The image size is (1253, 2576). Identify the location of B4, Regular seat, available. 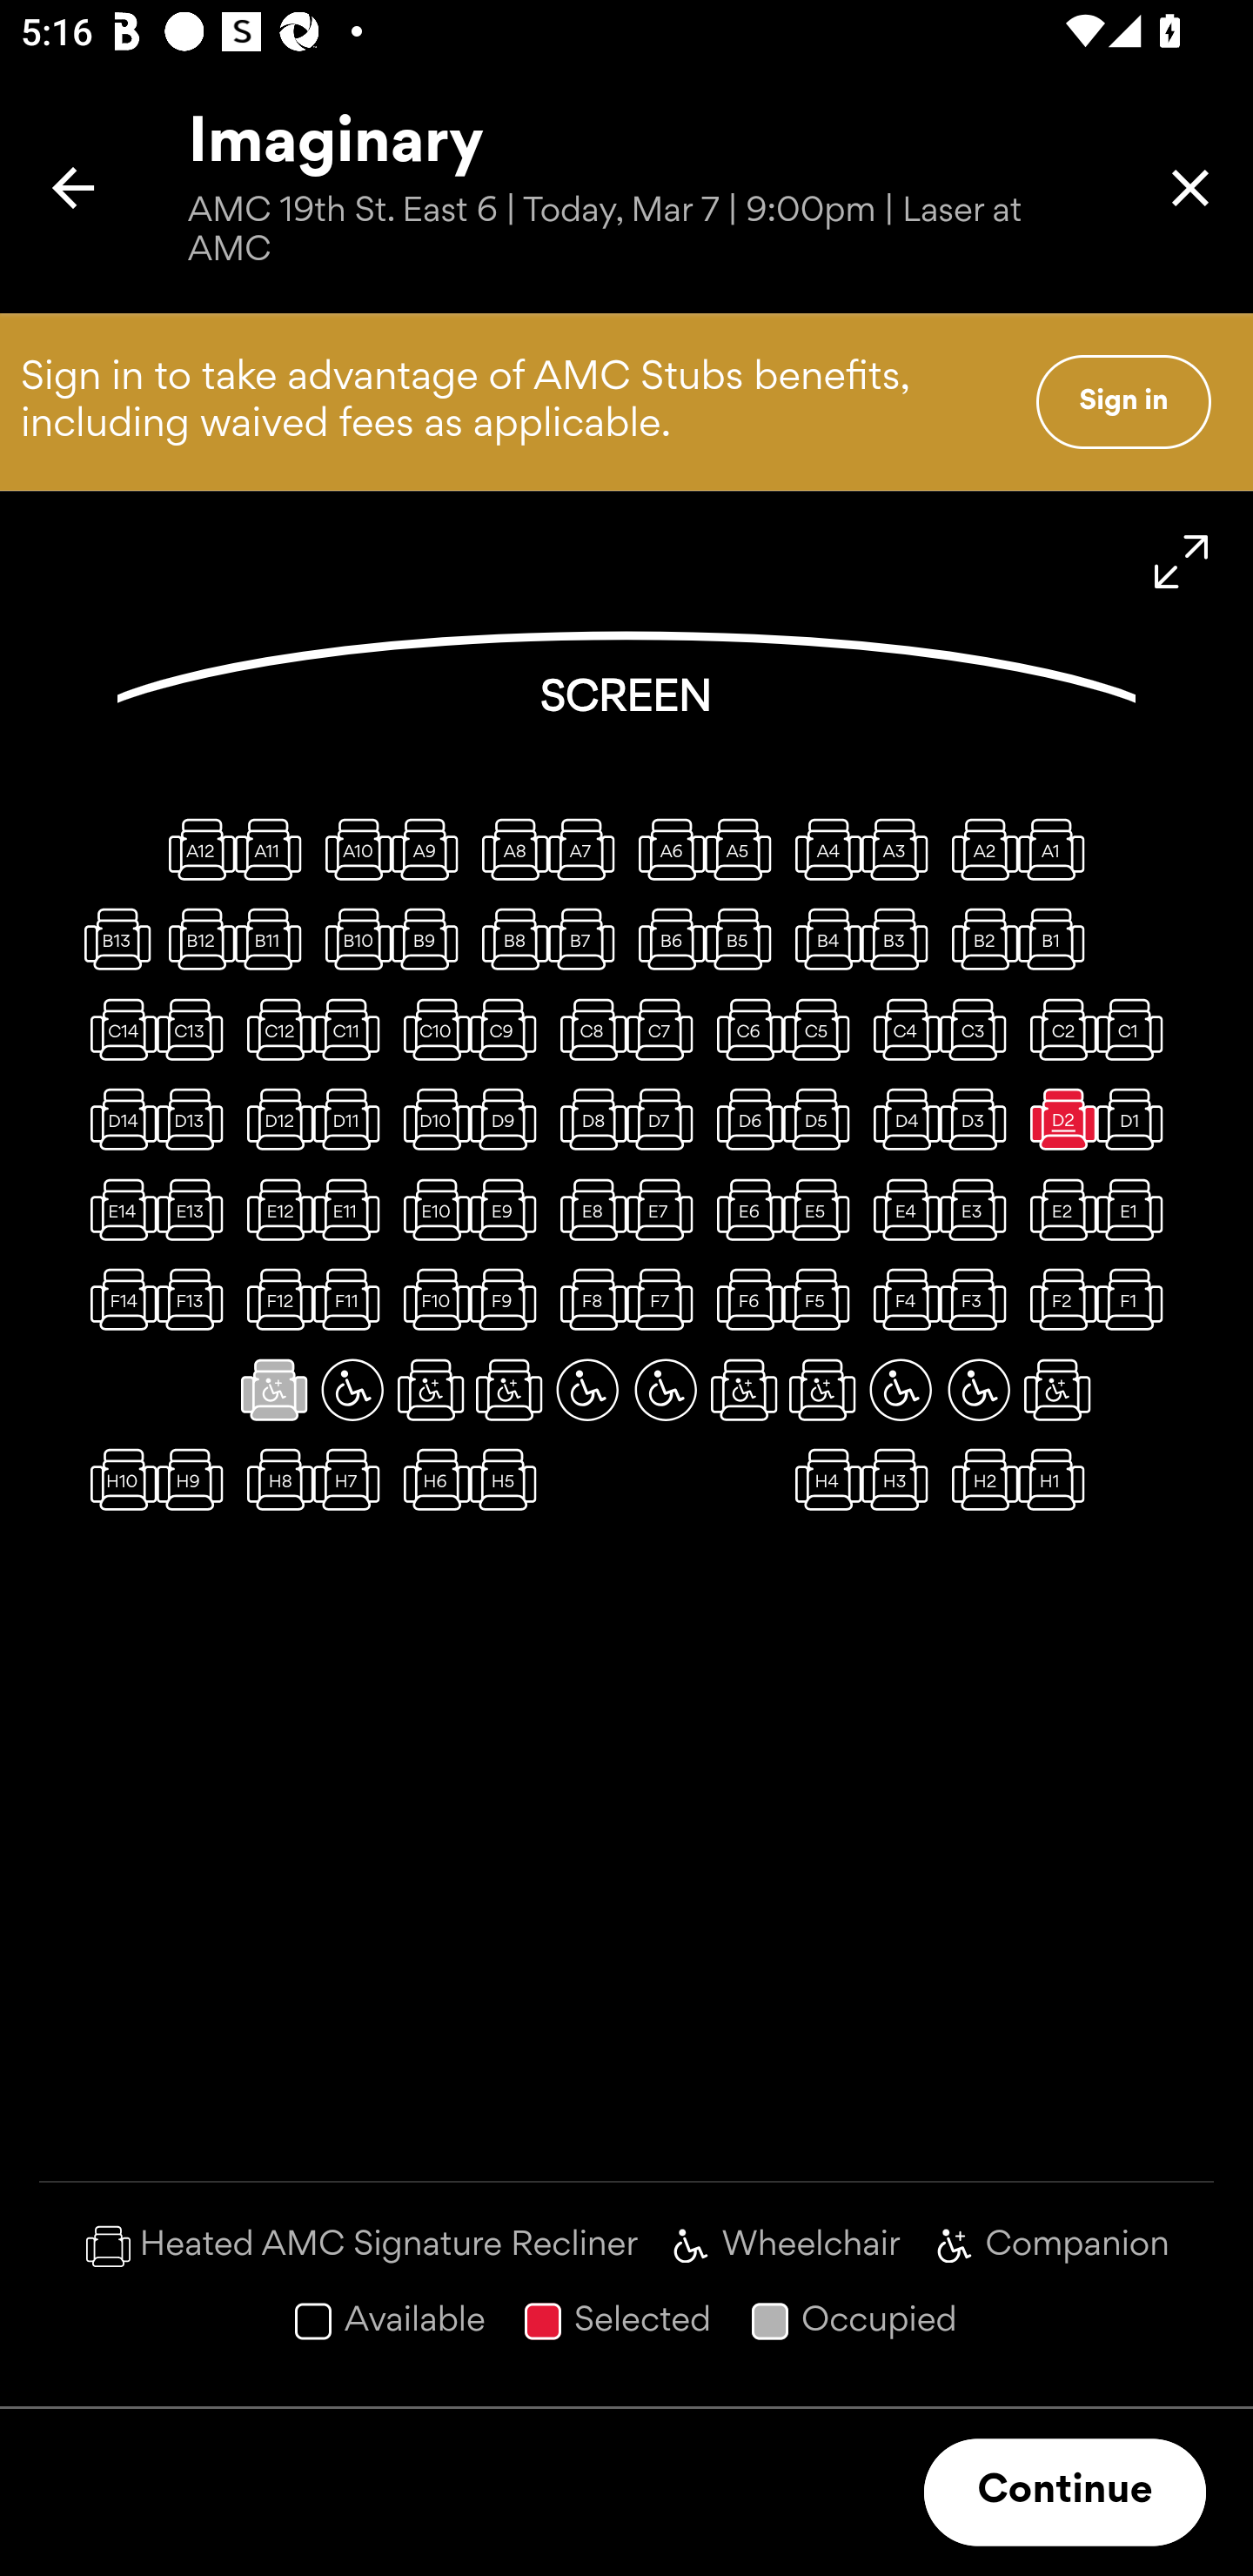
(822, 938).